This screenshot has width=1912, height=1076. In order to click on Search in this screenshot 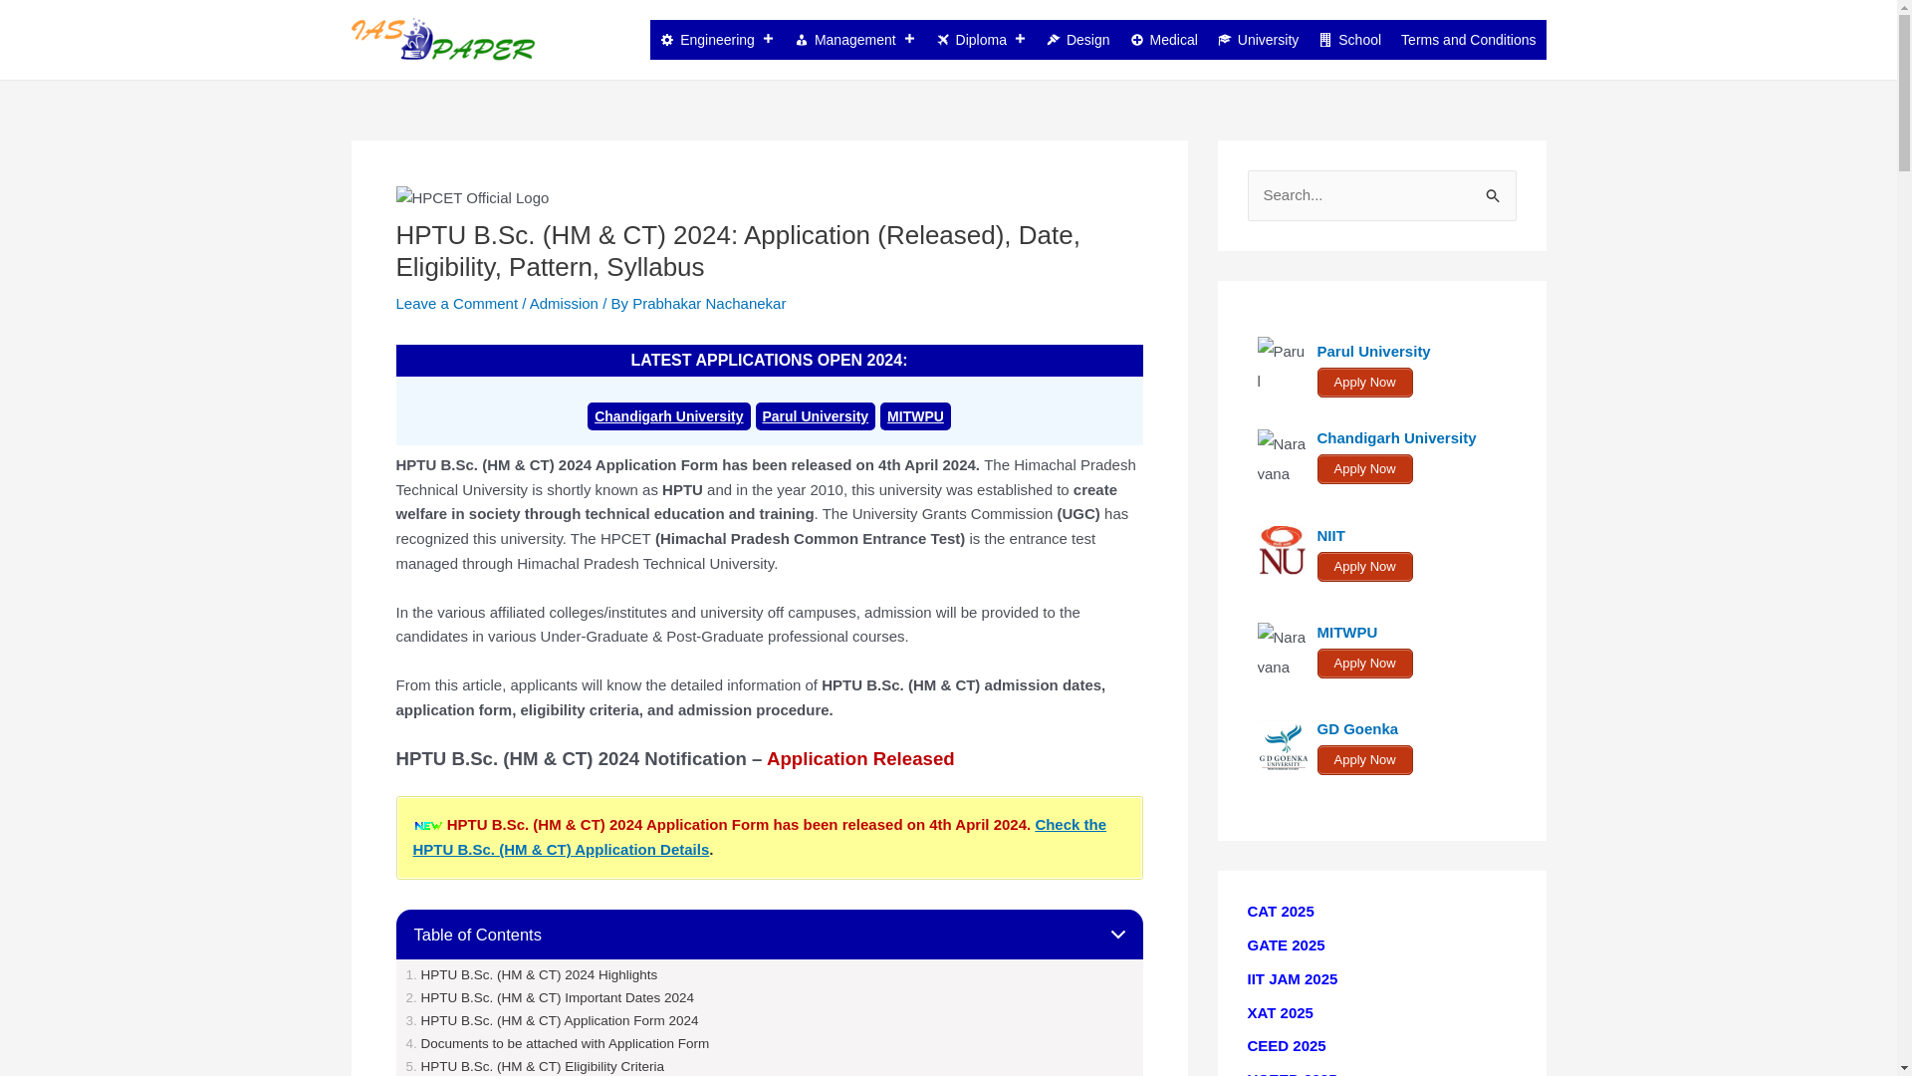, I will do `click(1494, 189)`.